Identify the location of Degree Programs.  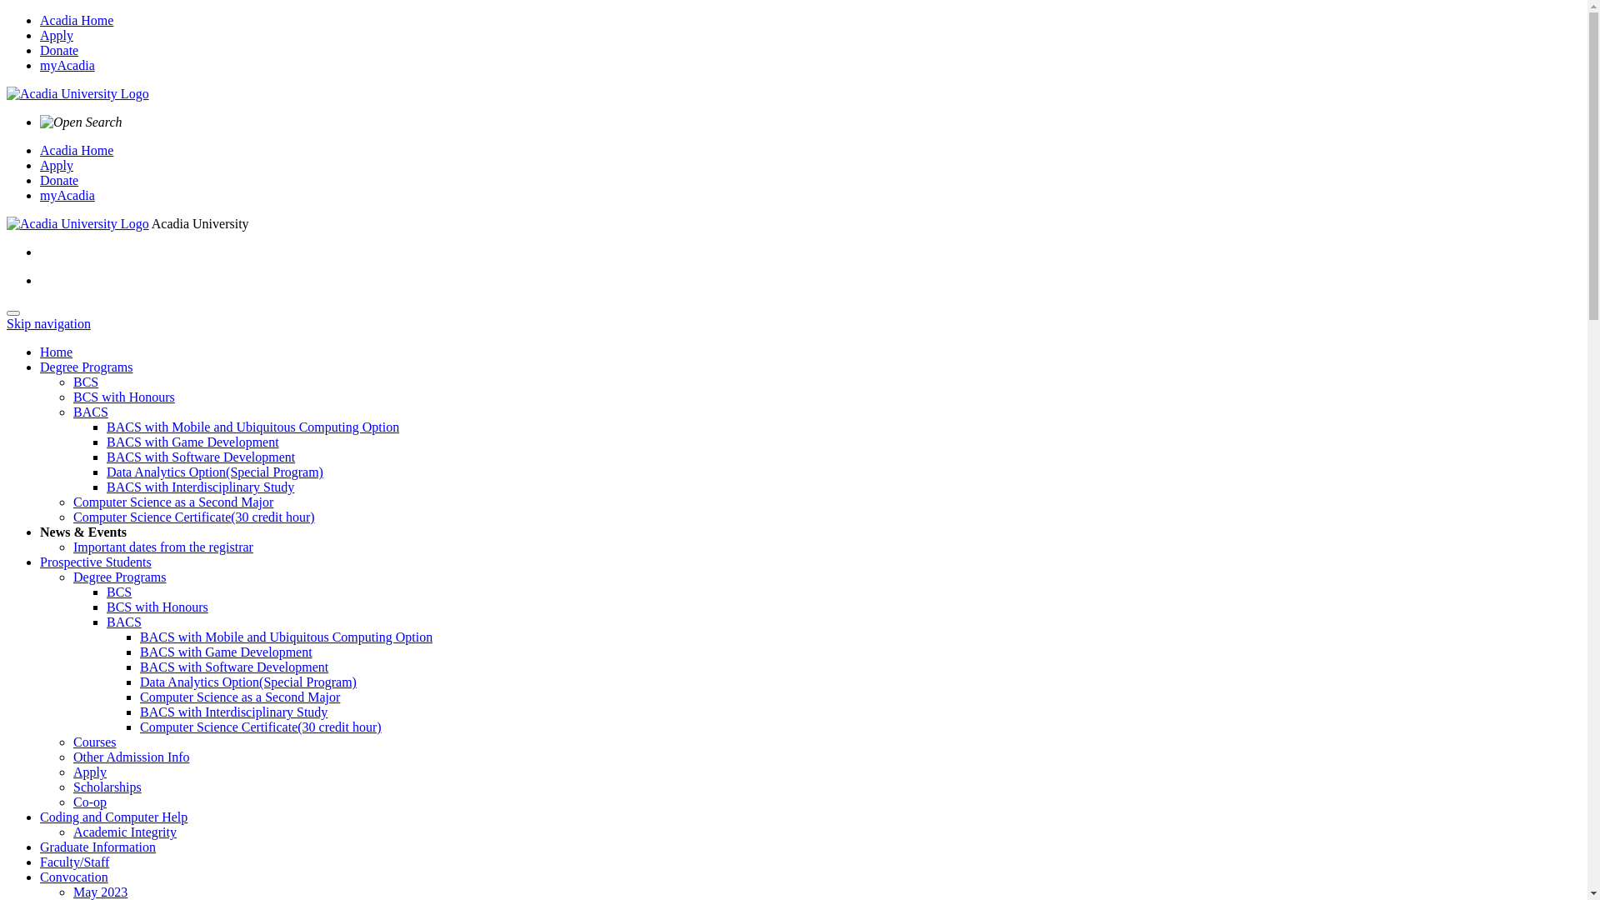
(120, 577).